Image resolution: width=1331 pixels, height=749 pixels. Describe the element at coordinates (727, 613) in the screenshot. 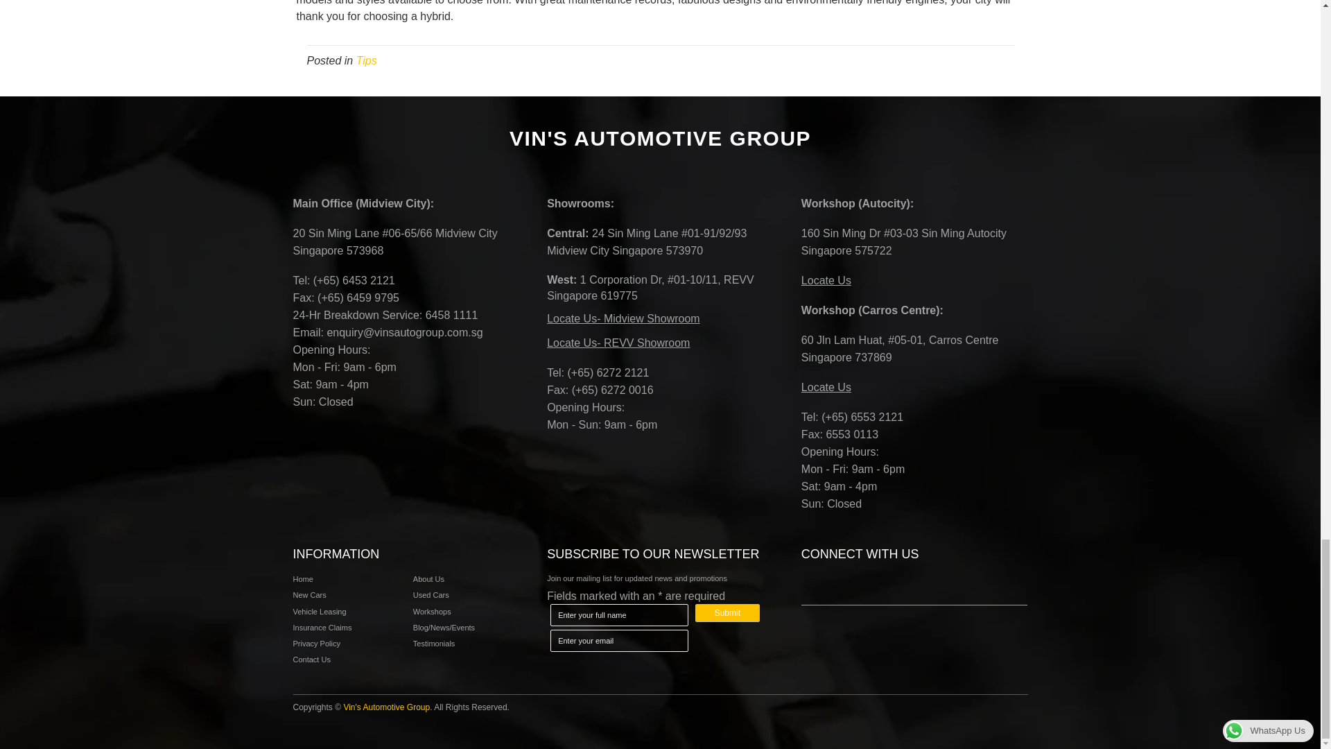

I see `Submit` at that location.